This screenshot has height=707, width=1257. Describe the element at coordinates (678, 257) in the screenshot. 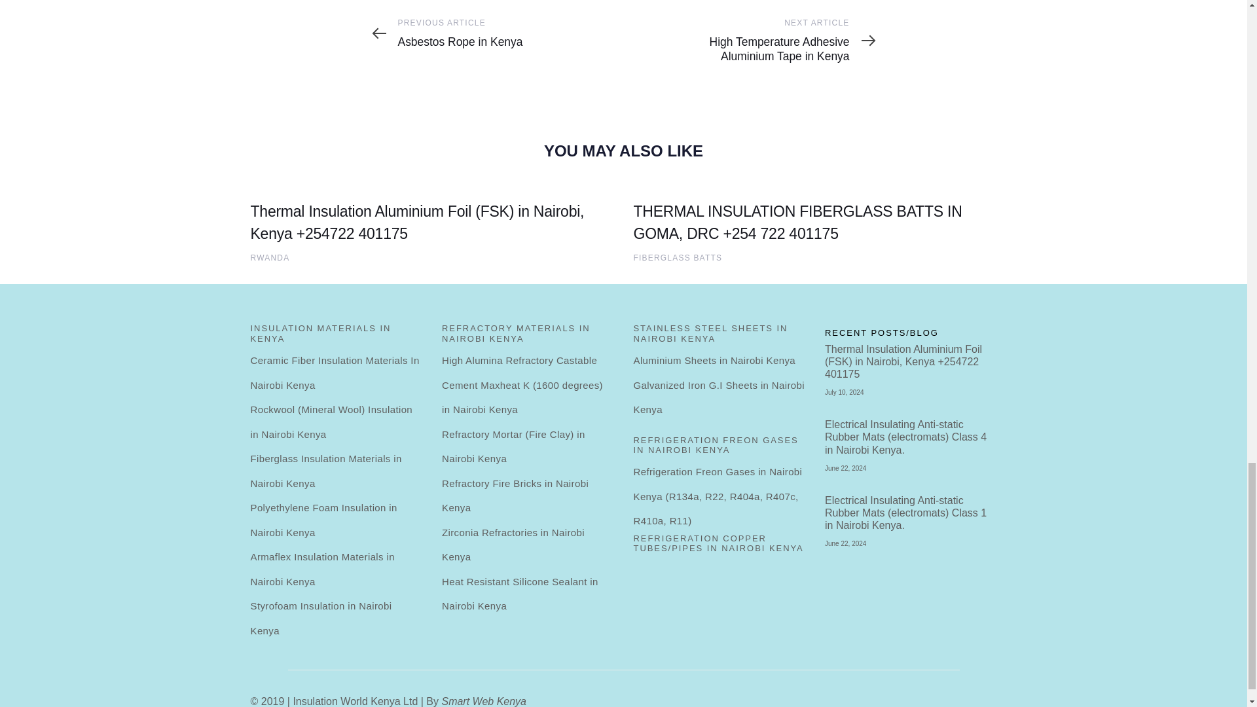

I see `FIBERGLASS BATTS` at that location.